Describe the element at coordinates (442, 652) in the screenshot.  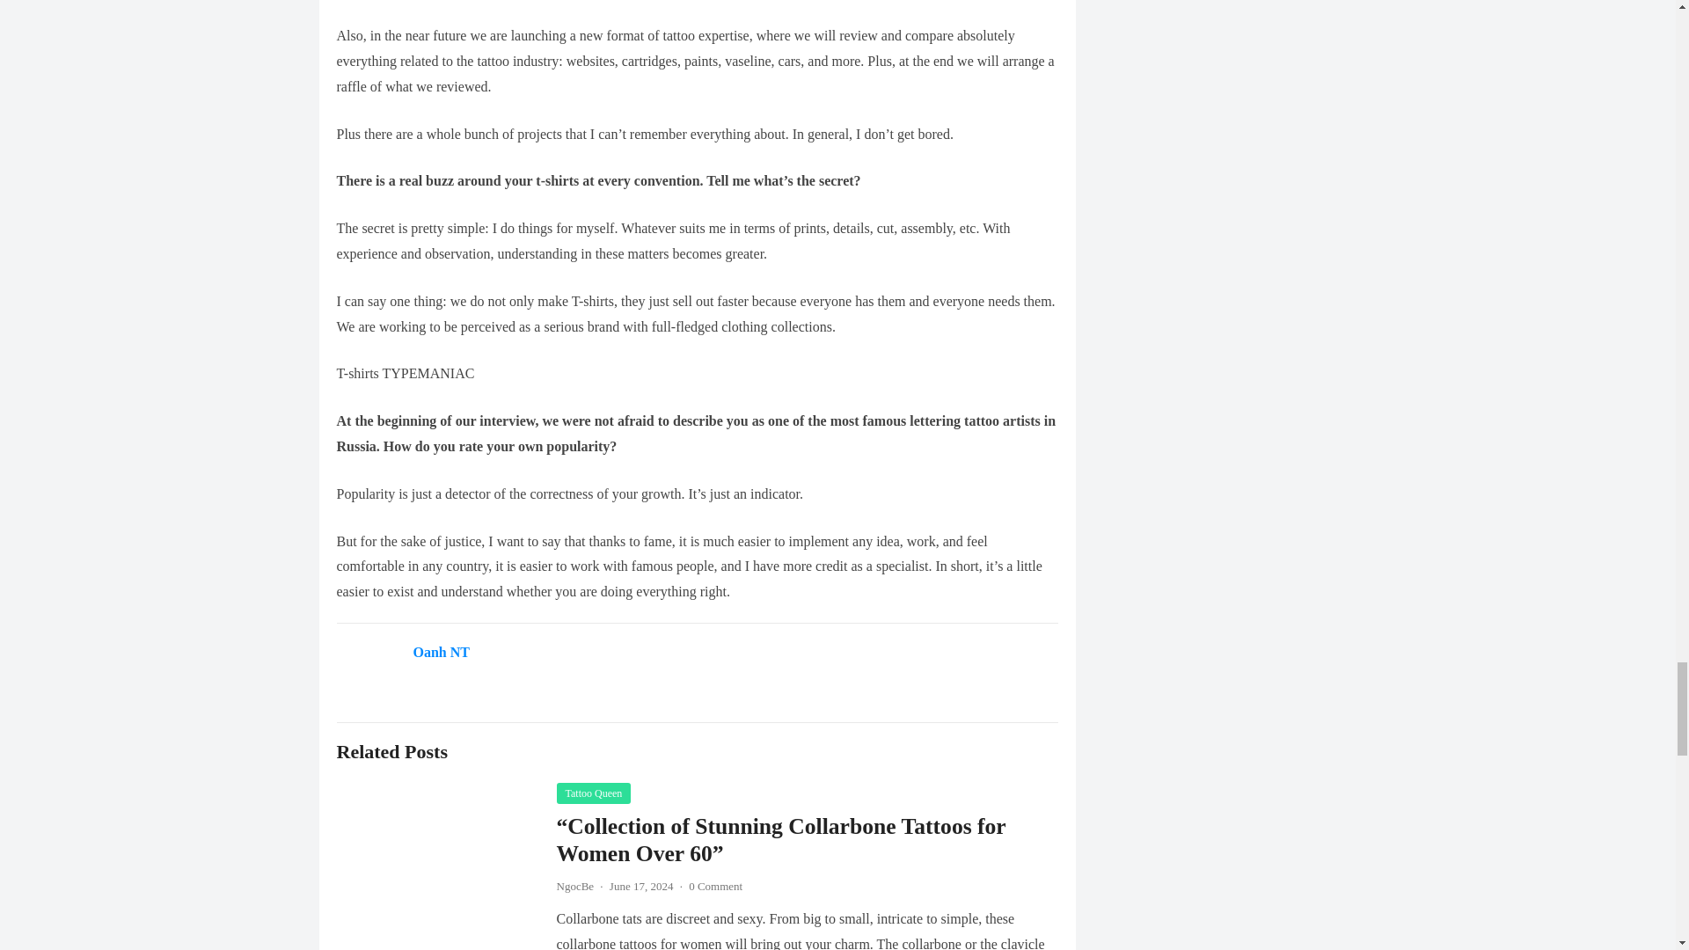
I see `Oanh NT` at that location.